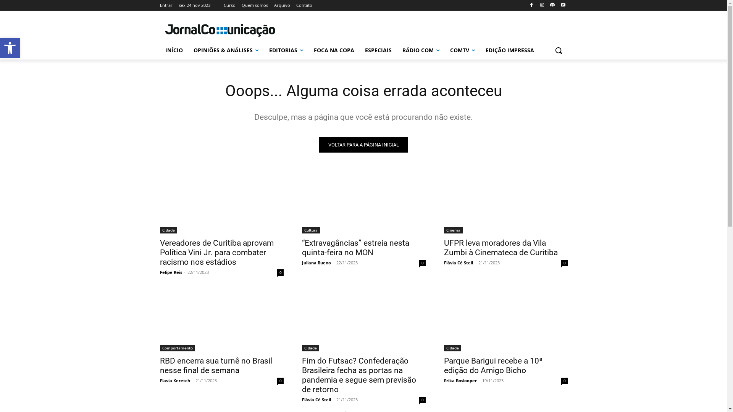 This screenshot has width=733, height=412. I want to click on Spotify, so click(553, 5).